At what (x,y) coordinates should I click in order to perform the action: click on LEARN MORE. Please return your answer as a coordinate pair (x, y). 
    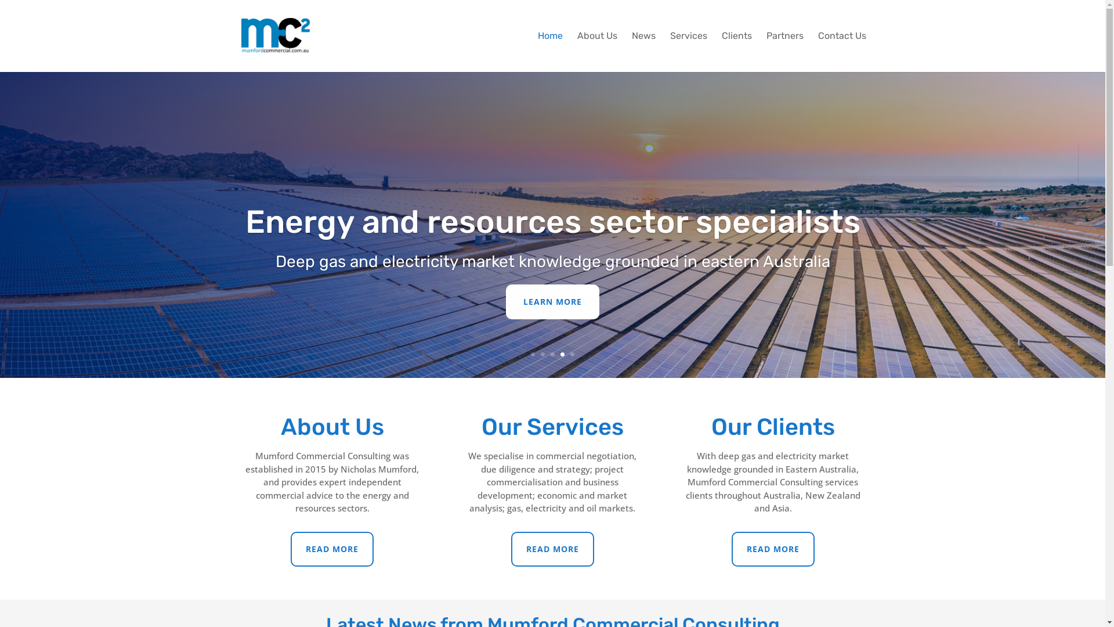
    Looking at the image, I should click on (552, 302).